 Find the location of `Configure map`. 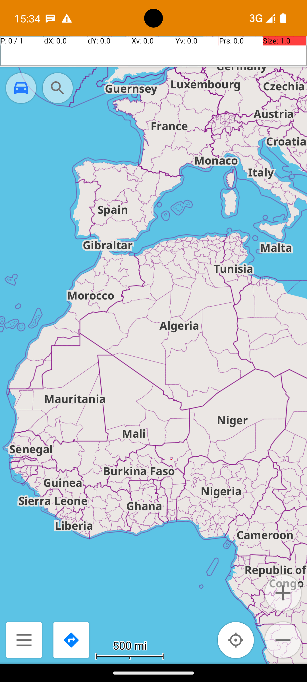

Configure map is located at coordinates (21, 88).